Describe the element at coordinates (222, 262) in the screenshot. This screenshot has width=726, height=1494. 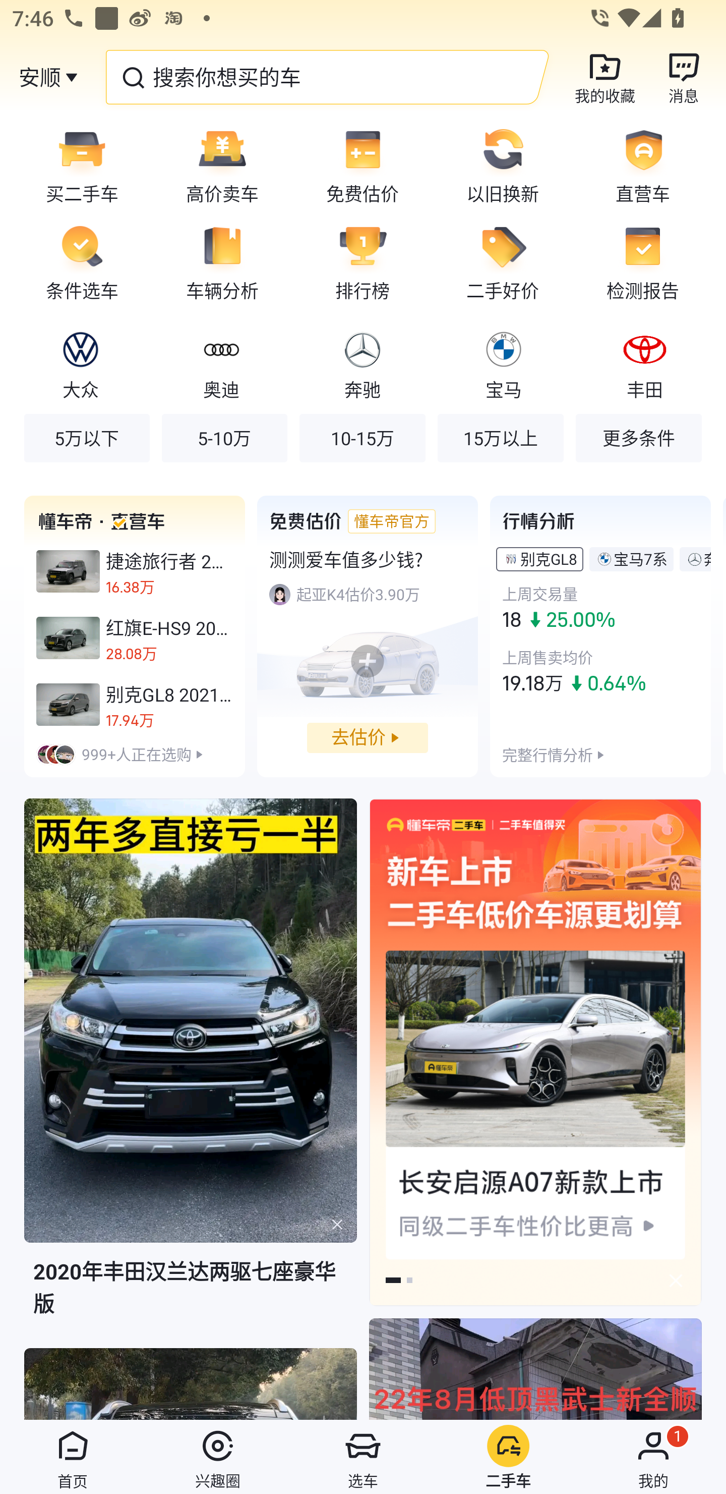
I see `车辆分析` at that location.